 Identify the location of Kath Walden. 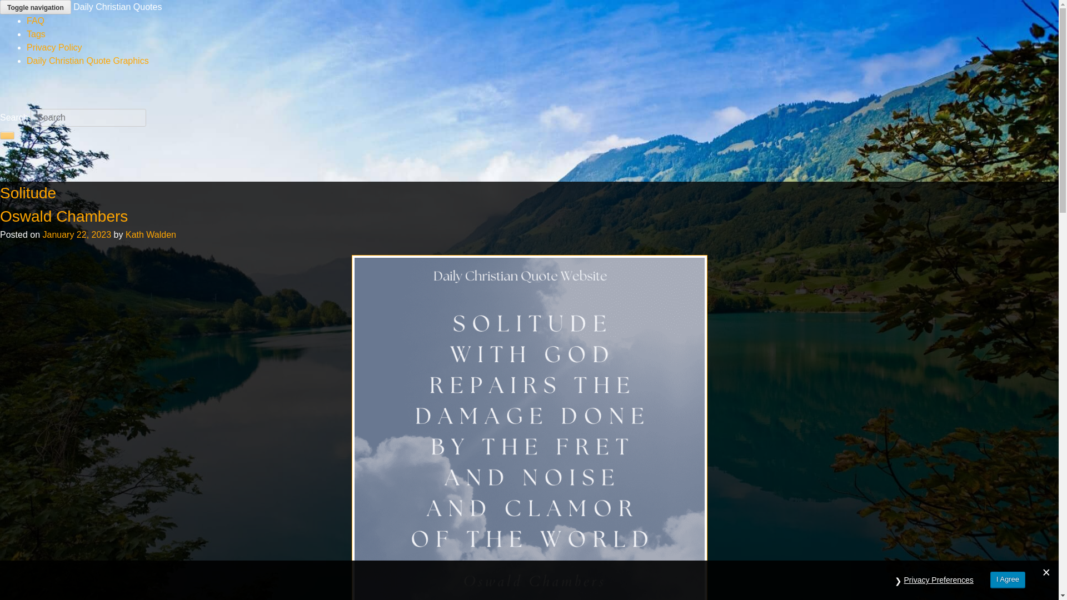
(151, 234).